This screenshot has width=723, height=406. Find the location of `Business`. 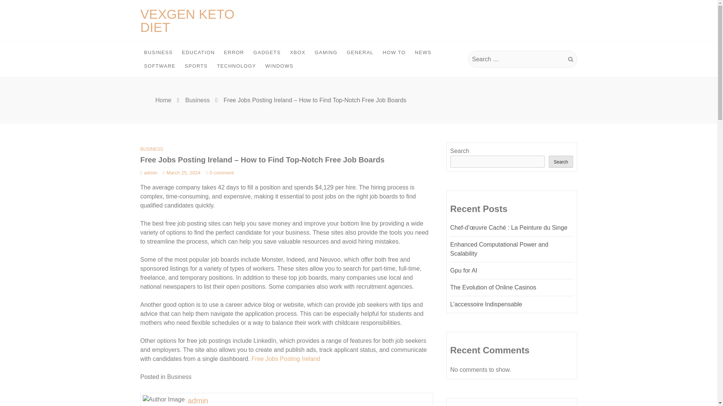

Business is located at coordinates (197, 100).